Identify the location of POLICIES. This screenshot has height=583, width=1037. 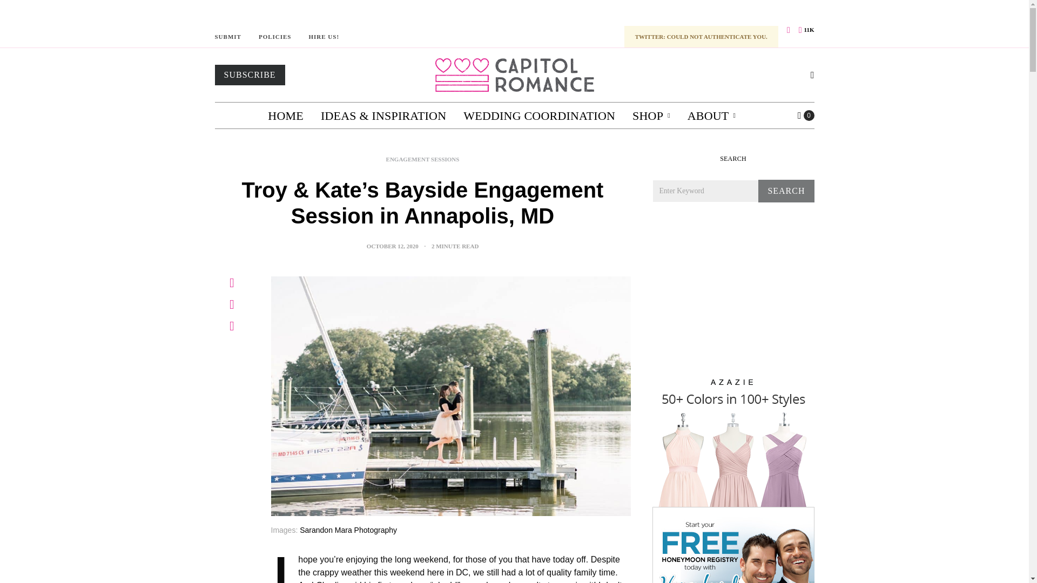
(274, 37).